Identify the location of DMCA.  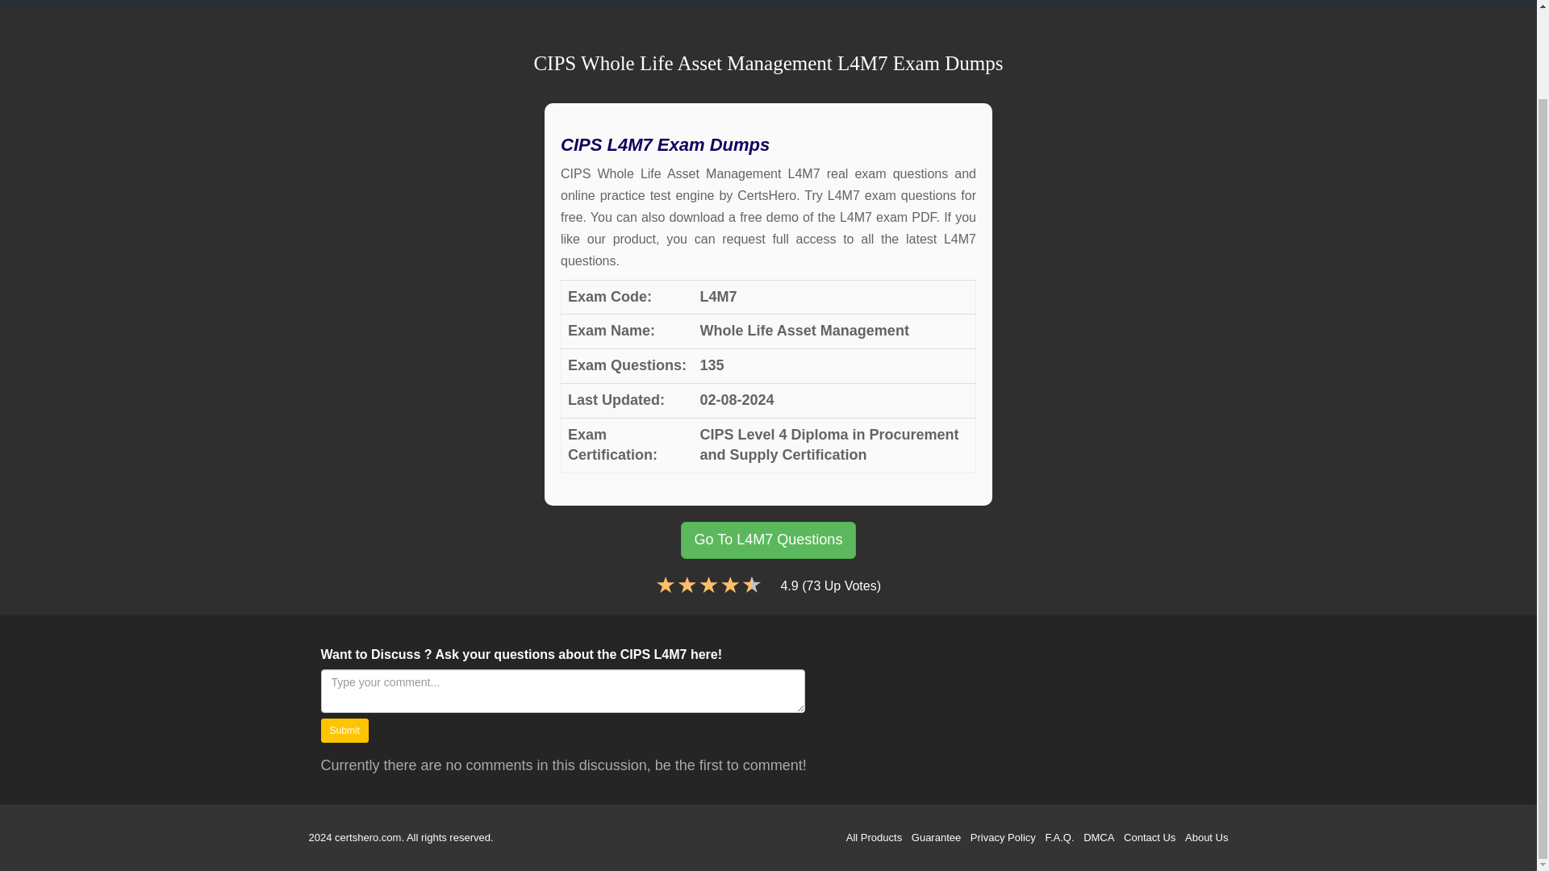
(1098, 837).